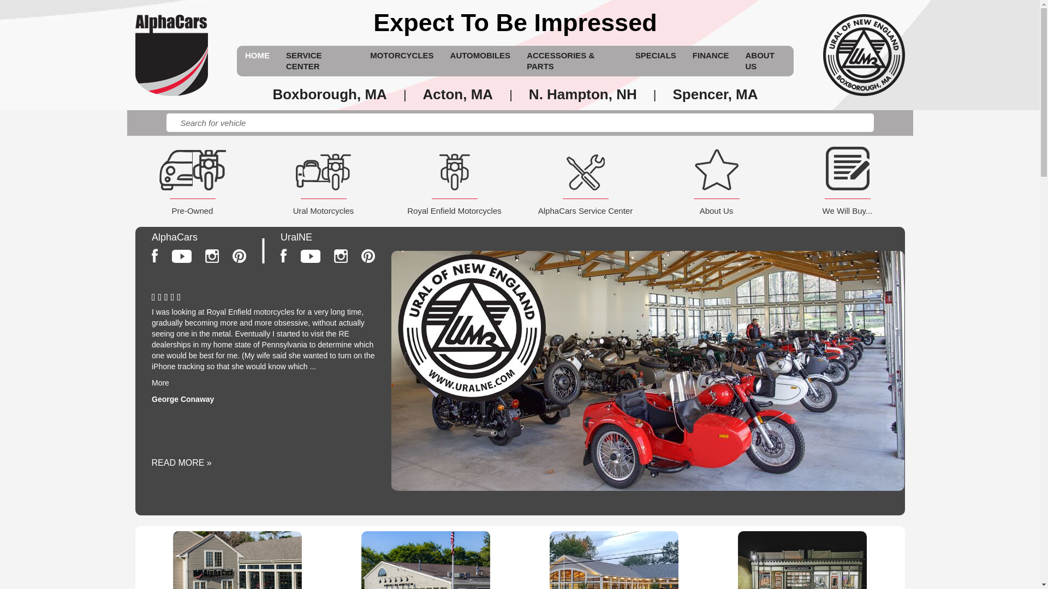 The width and height of the screenshot is (1048, 589). I want to click on Motorcycles, so click(402, 55).